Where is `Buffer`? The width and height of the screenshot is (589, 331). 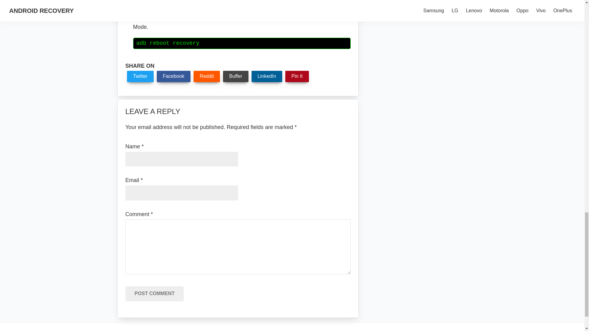 Buffer is located at coordinates (236, 76).